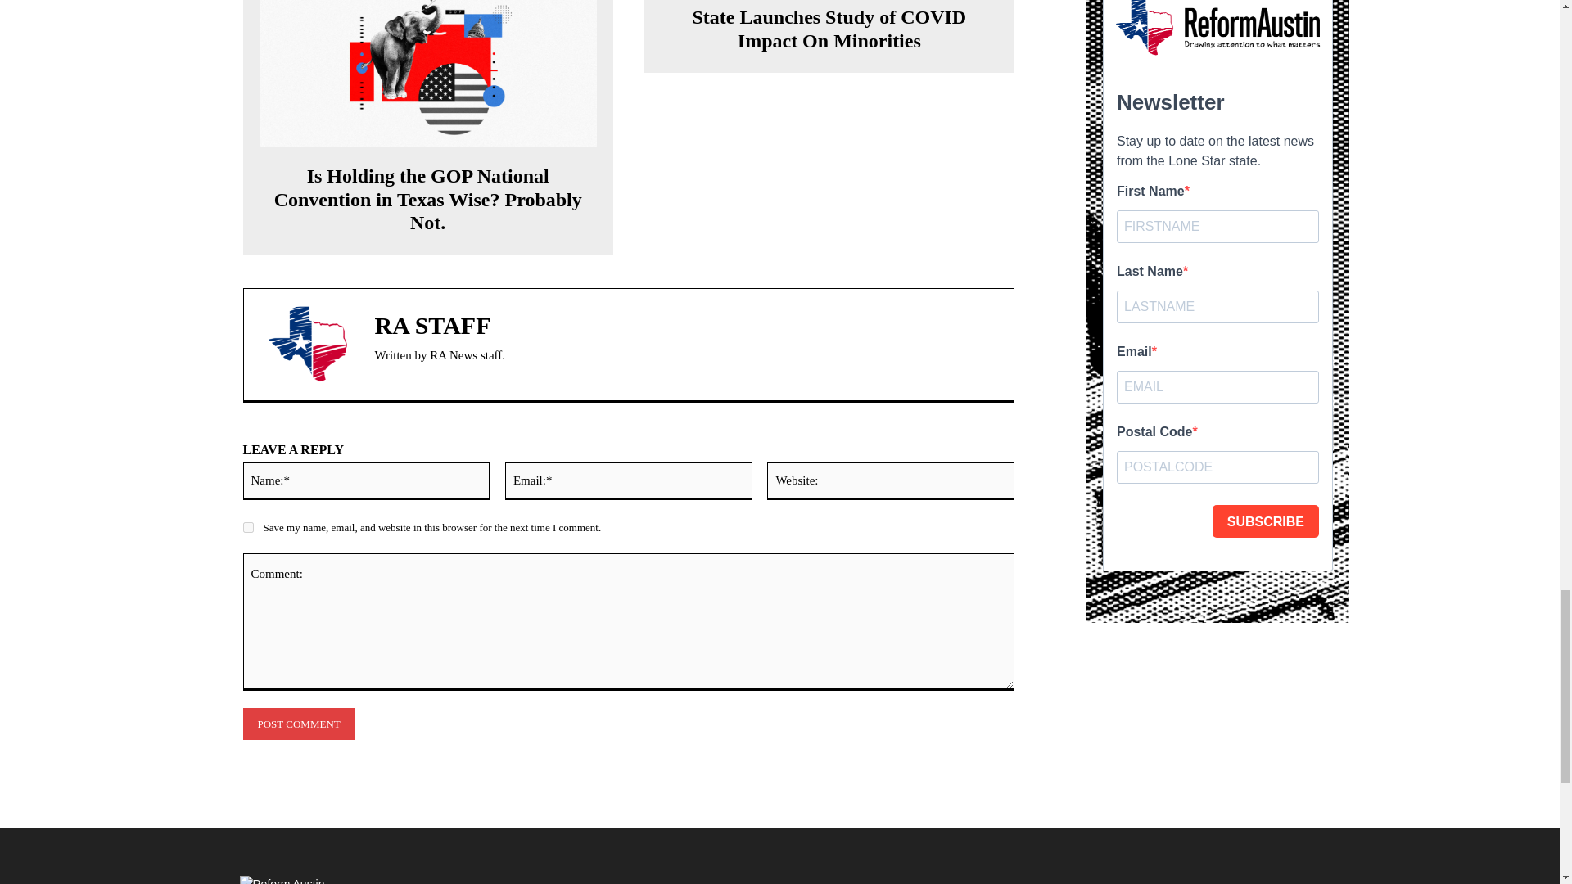 The image size is (1572, 884). What do you see at coordinates (298, 724) in the screenshot?
I see `Post Comment` at bounding box center [298, 724].